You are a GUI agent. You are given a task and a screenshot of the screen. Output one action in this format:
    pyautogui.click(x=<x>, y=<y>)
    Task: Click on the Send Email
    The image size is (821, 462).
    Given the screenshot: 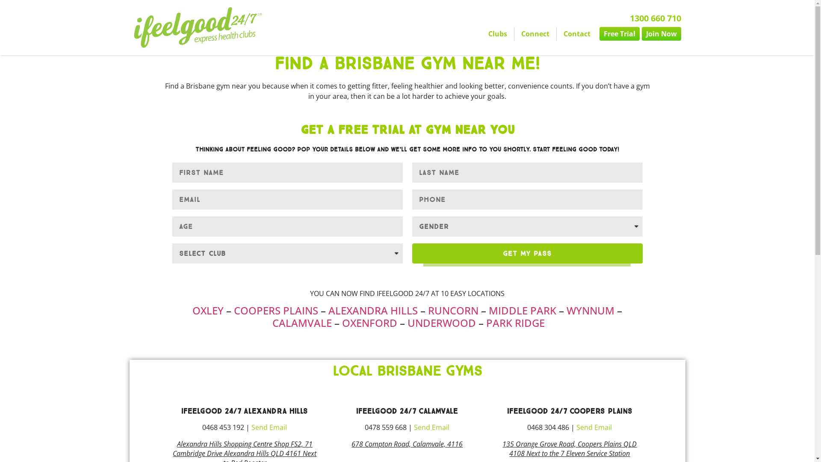 What is the action you would take?
    pyautogui.click(x=432, y=427)
    